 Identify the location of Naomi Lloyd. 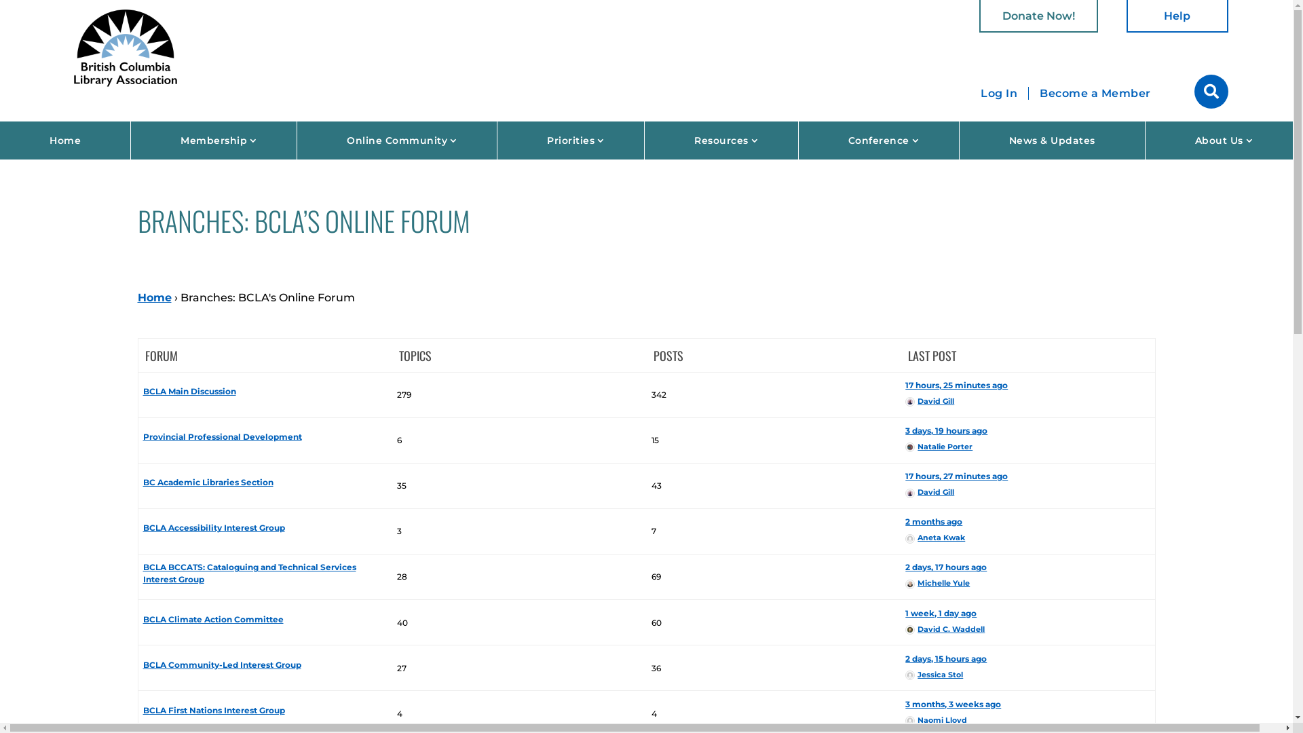
(937, 720).